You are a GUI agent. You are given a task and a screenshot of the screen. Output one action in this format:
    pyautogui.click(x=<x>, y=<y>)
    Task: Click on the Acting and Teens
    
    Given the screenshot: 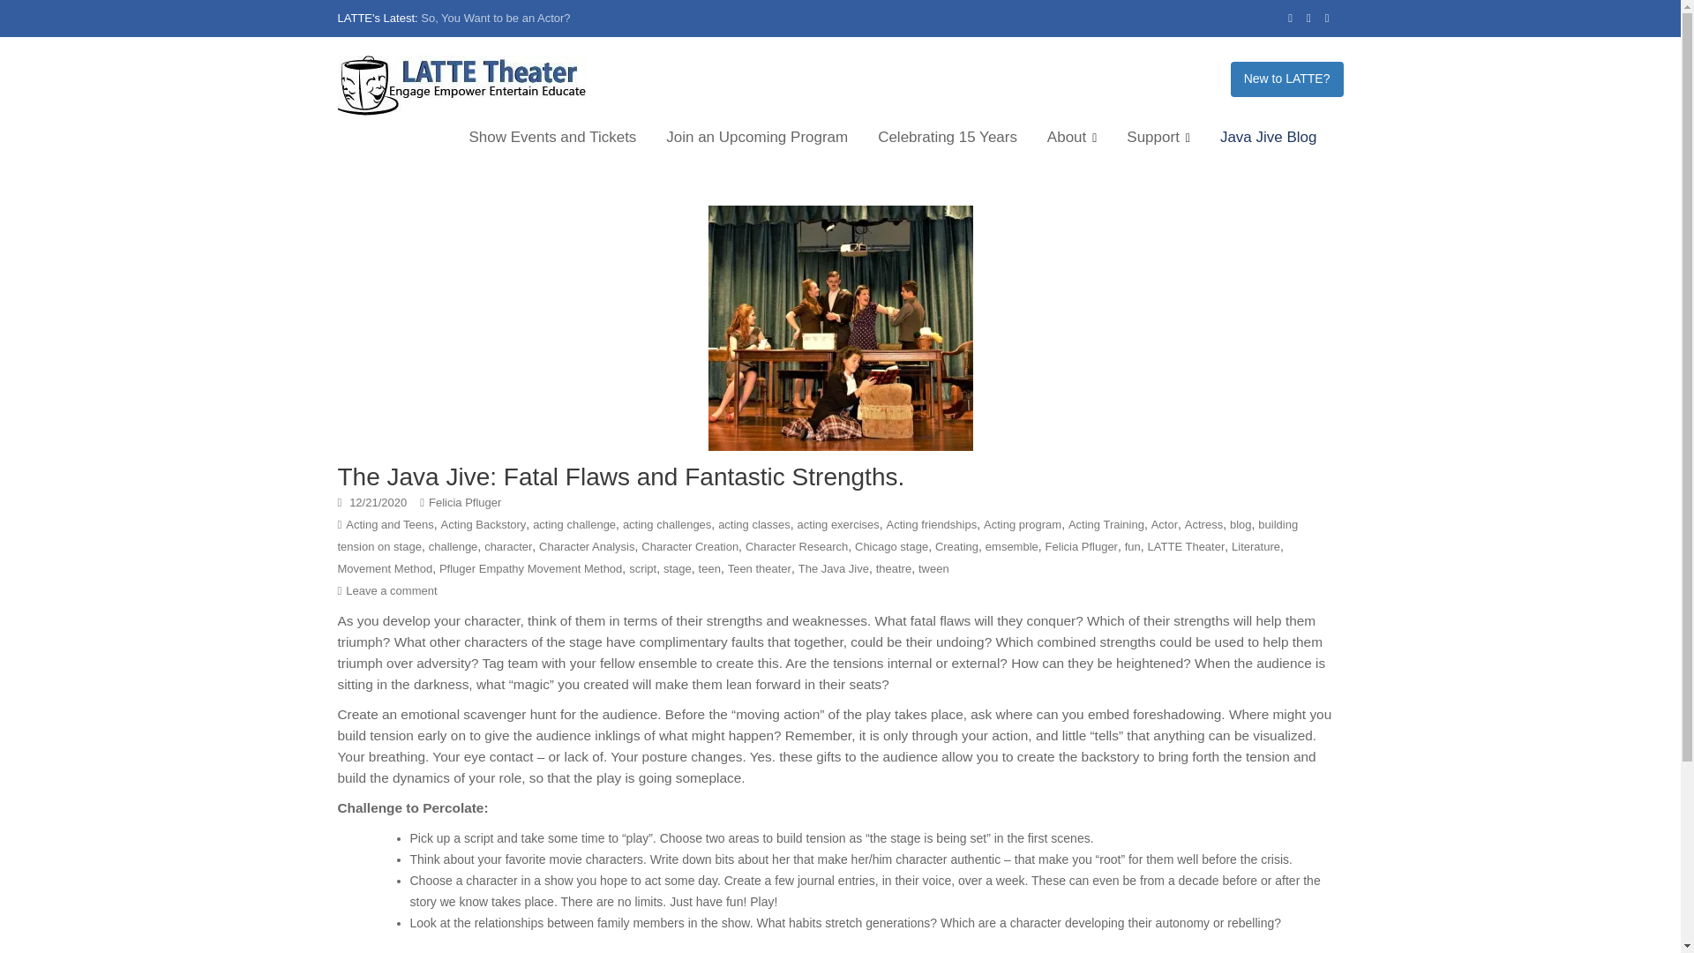 What is the action you would take?
    pyautogui.click(x=389, y=524)
    